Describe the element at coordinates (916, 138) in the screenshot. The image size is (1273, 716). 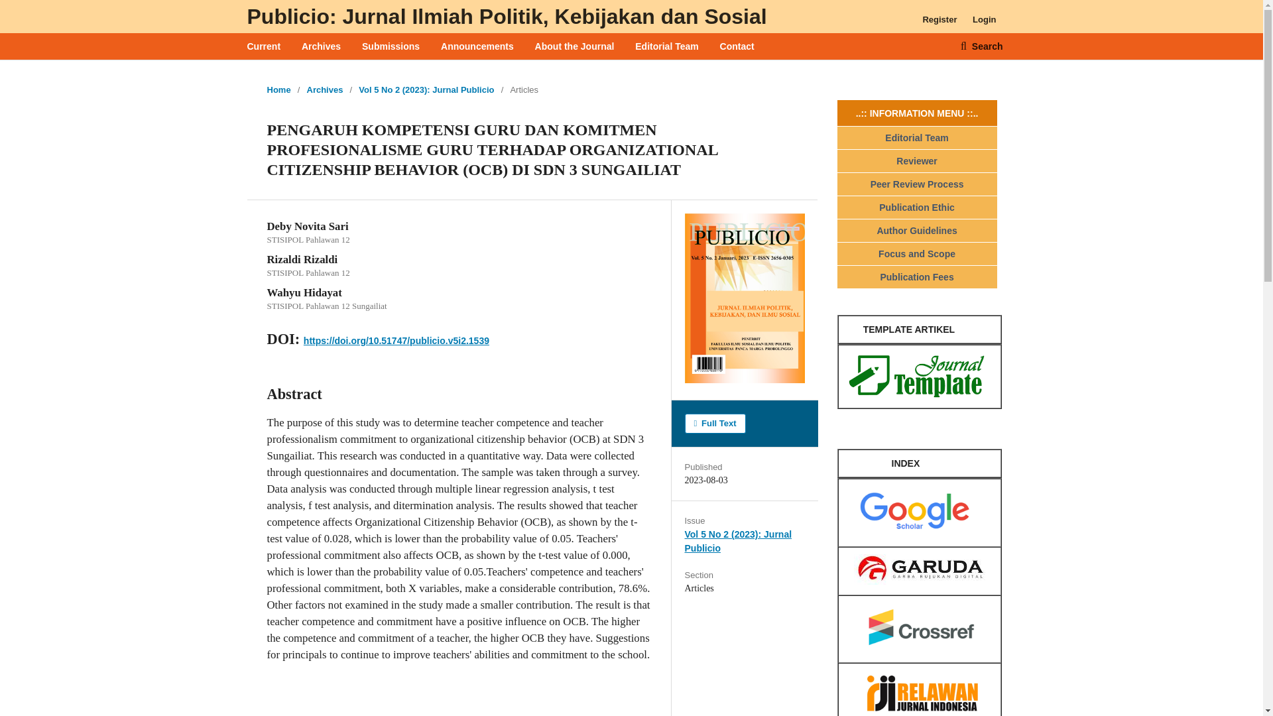
I see `Editorial Team` at that location.